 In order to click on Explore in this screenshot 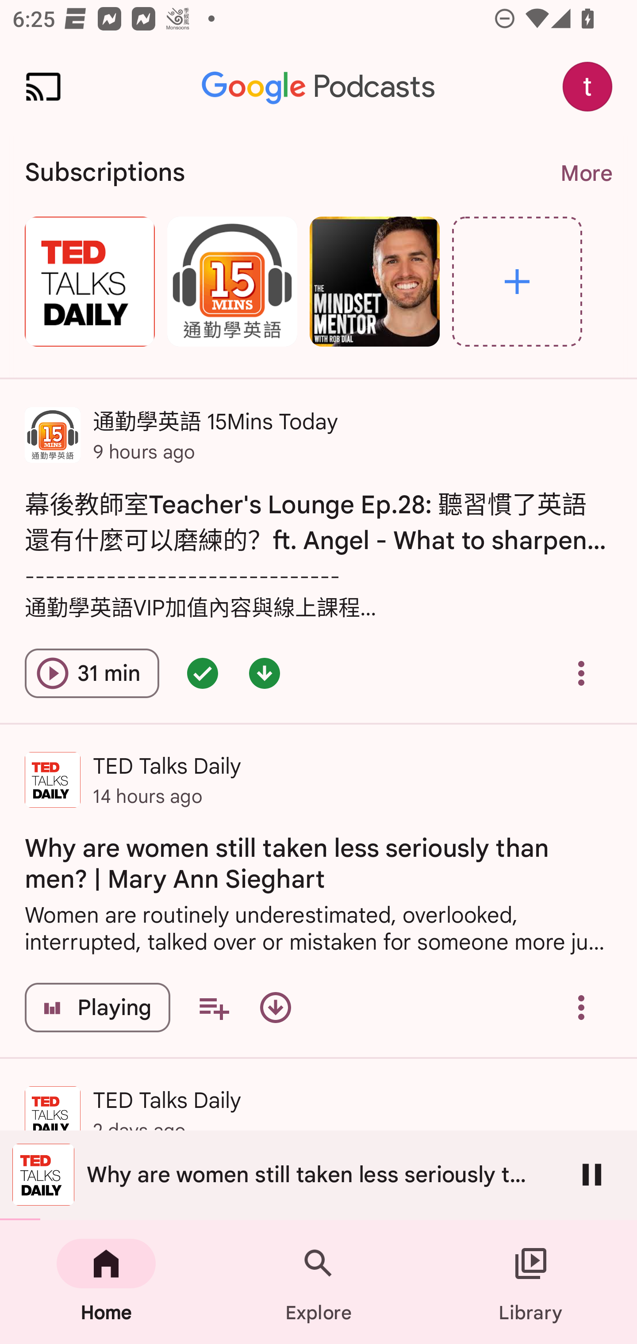, I will do `click(318, 1282)`.